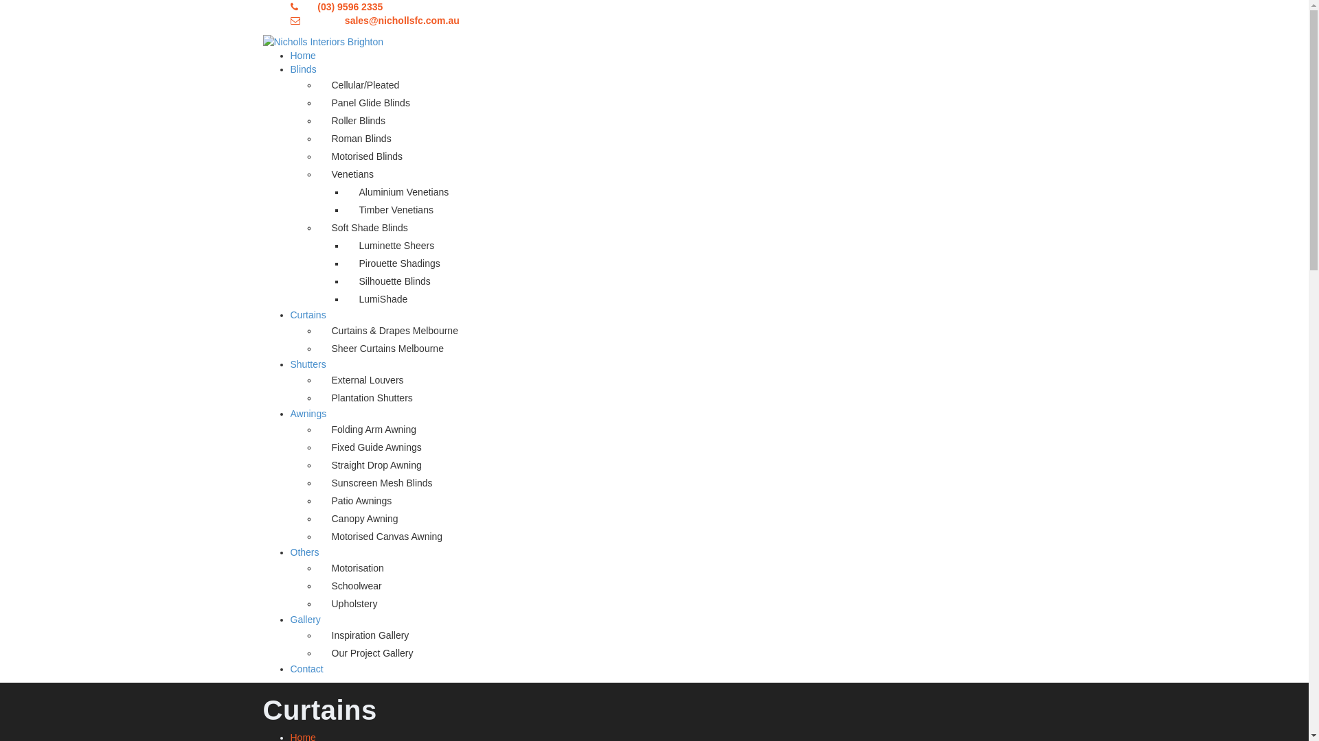  Describe the element at coordinates (304, 552) in the screenshot. I see `Others` at that location.